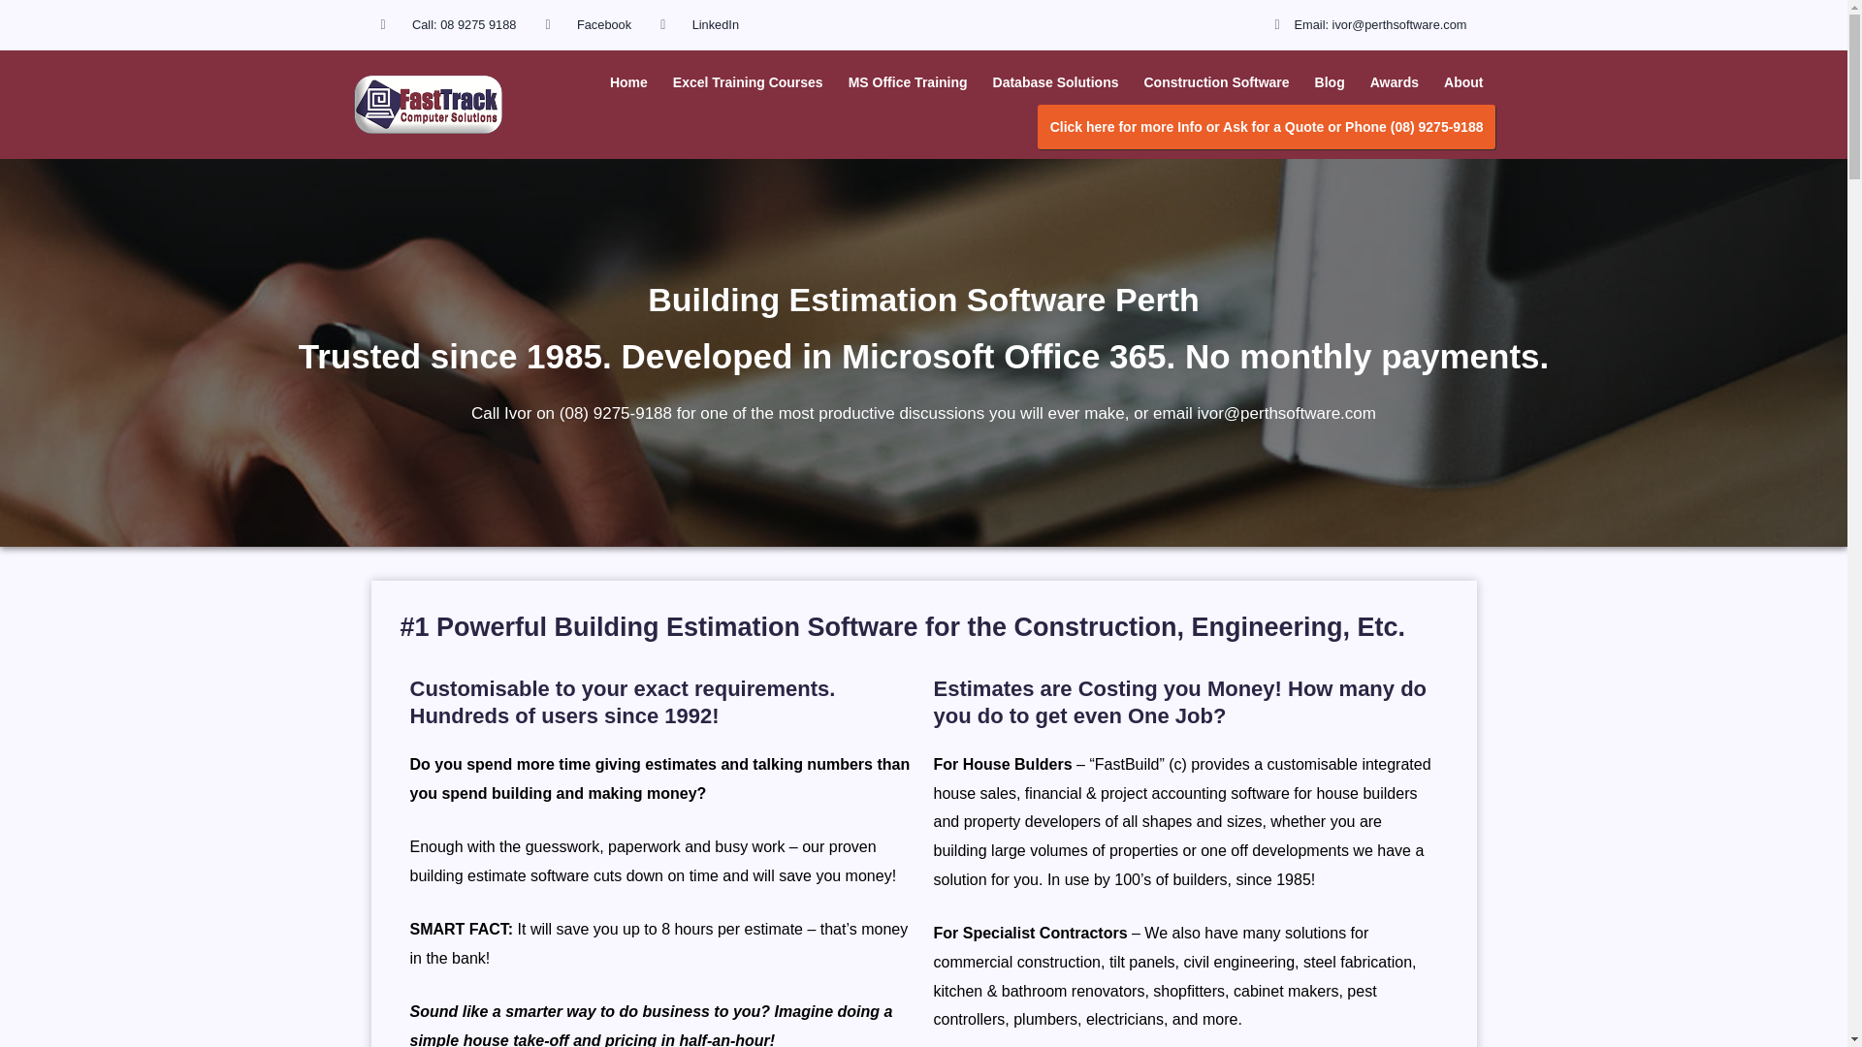  I want to click on Custom Database Solutions Perth, so click(1056, 81).